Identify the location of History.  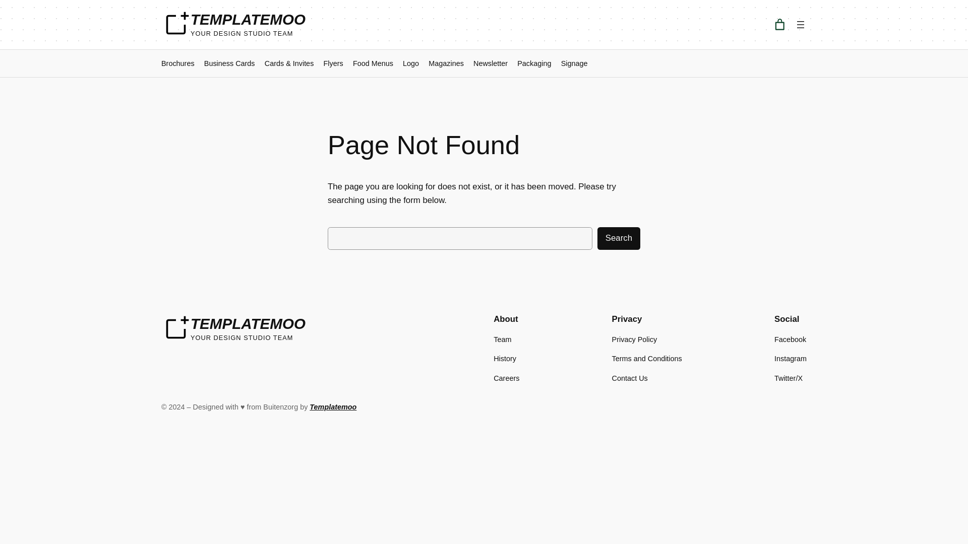
(505, 358).